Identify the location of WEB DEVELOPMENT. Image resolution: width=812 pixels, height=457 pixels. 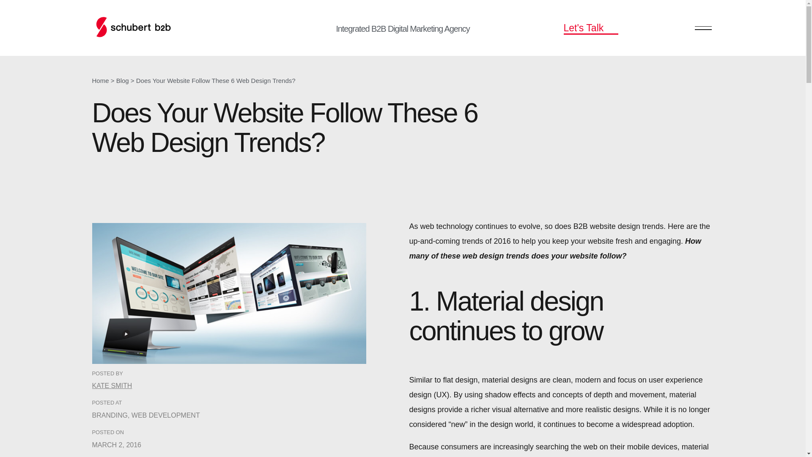
(166, 416).